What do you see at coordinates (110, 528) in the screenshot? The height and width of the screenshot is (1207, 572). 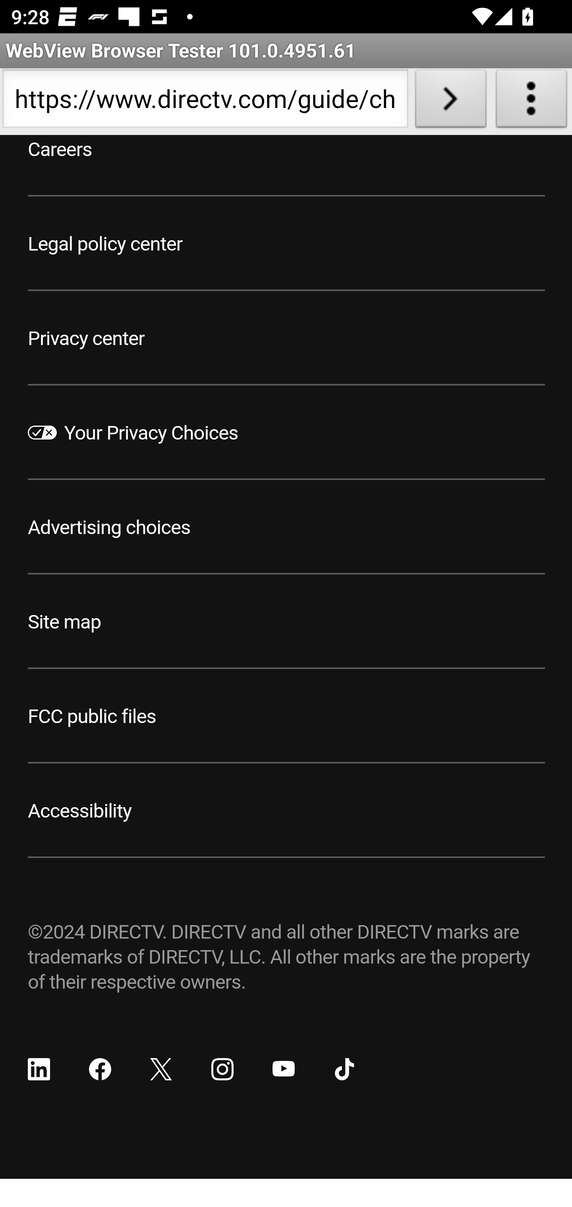 I see ` Advertising choices  Advertising choices` at bounding box center [110, 528].